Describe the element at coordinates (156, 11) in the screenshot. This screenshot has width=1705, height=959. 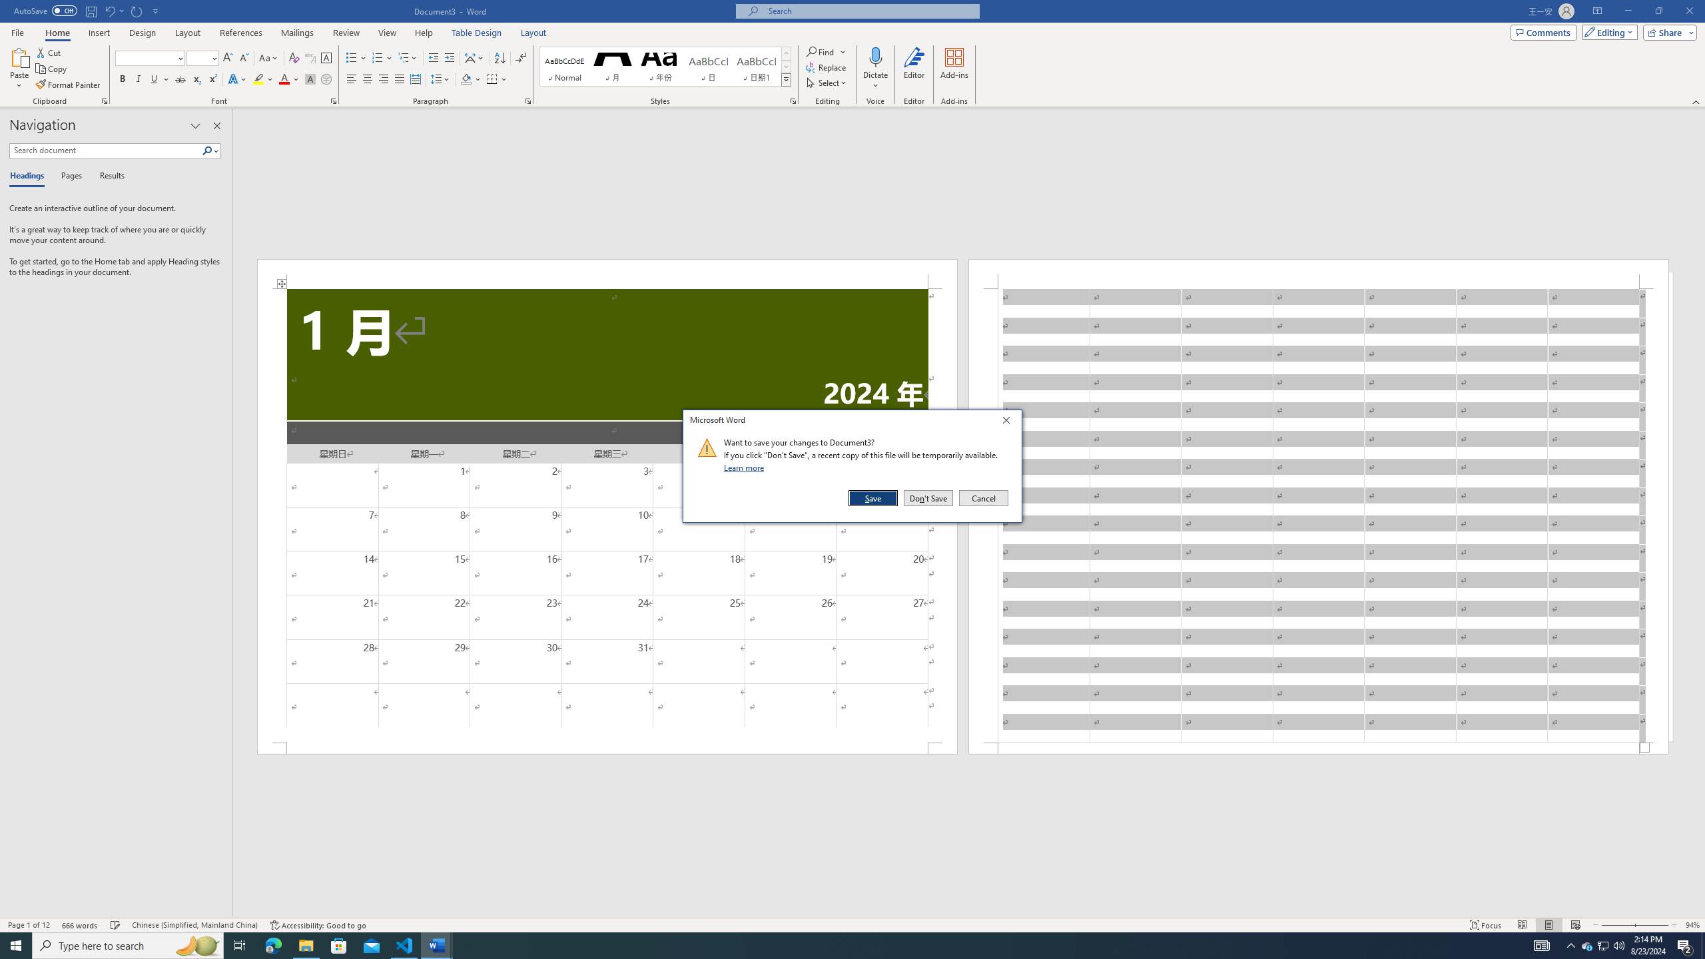
I see `Customize Quick Access Toolbar` at that location.